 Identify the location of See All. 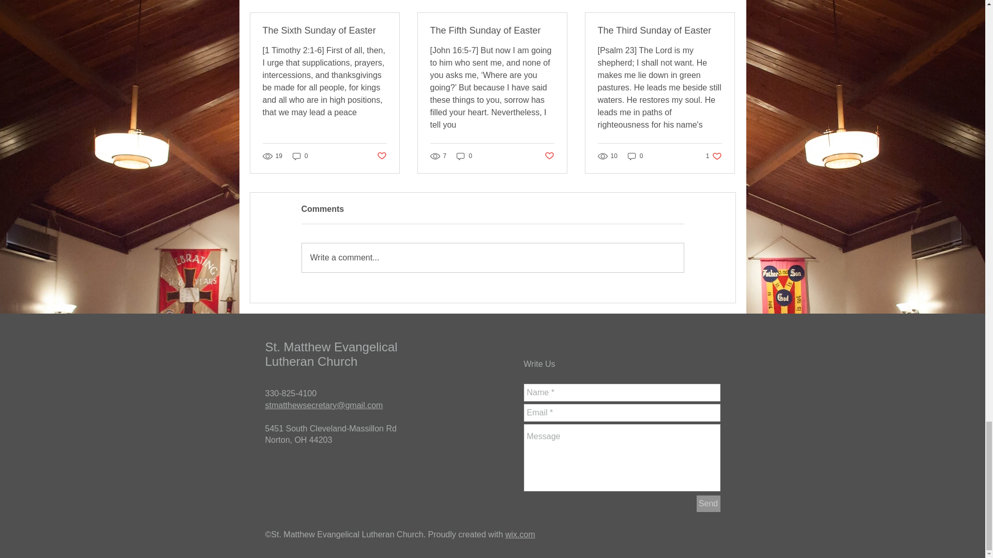
(724, 1).